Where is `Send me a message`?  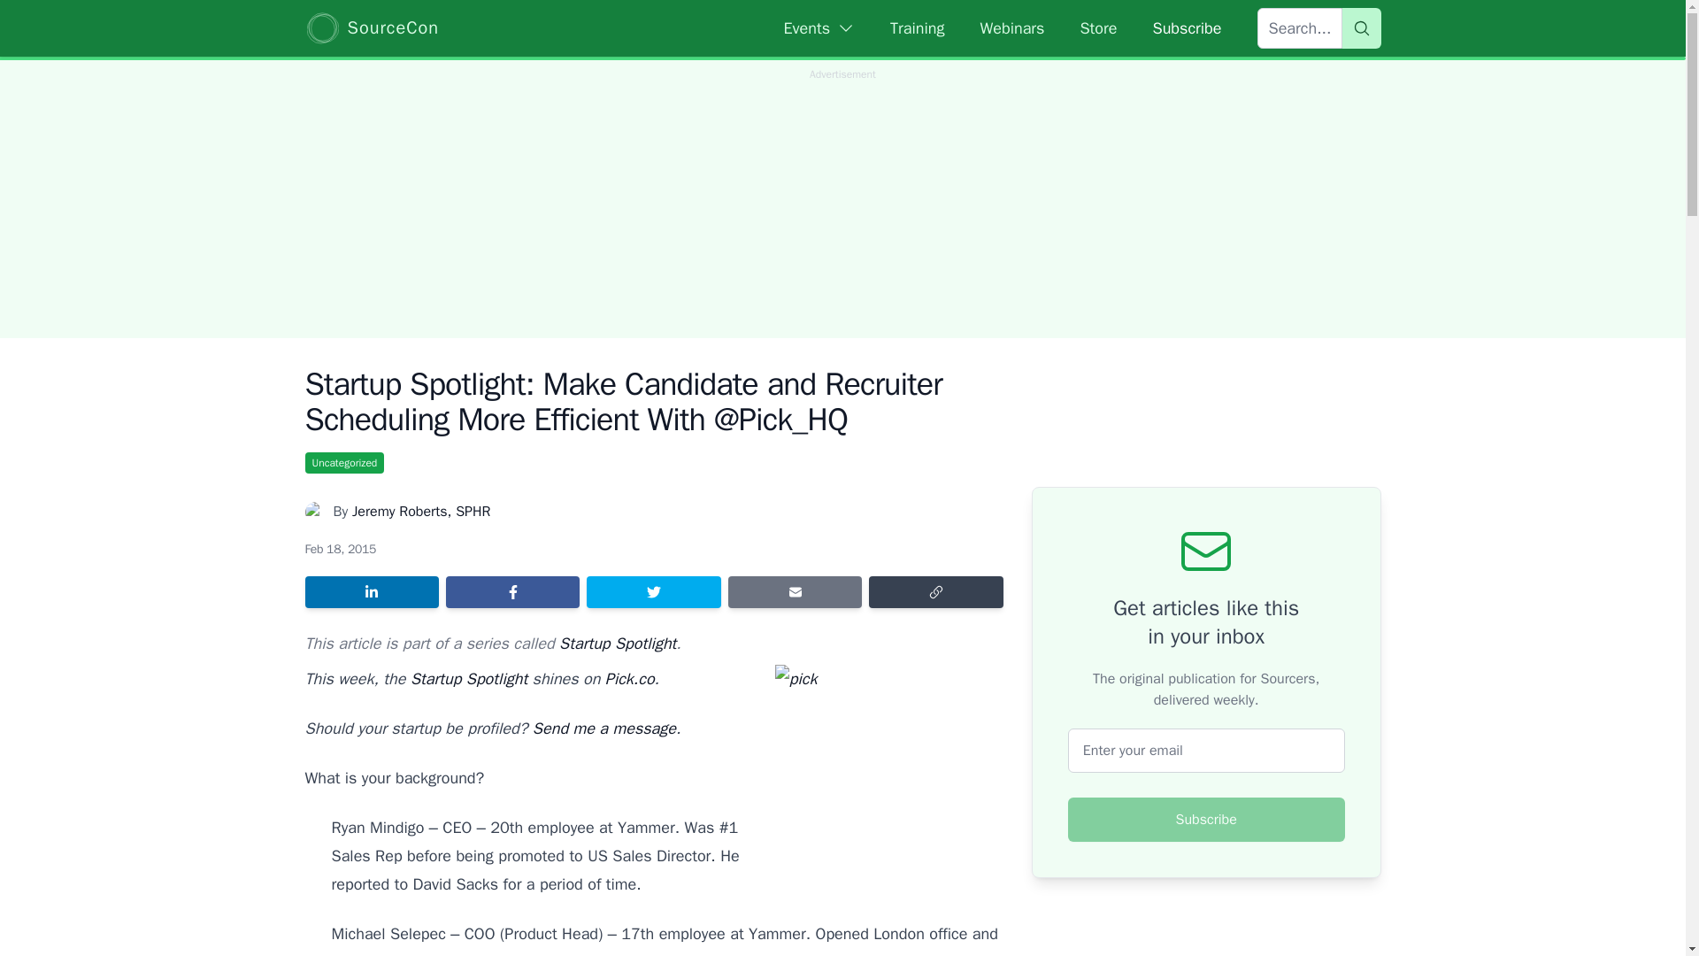 Send me a message is located at coordinates (604, 728).